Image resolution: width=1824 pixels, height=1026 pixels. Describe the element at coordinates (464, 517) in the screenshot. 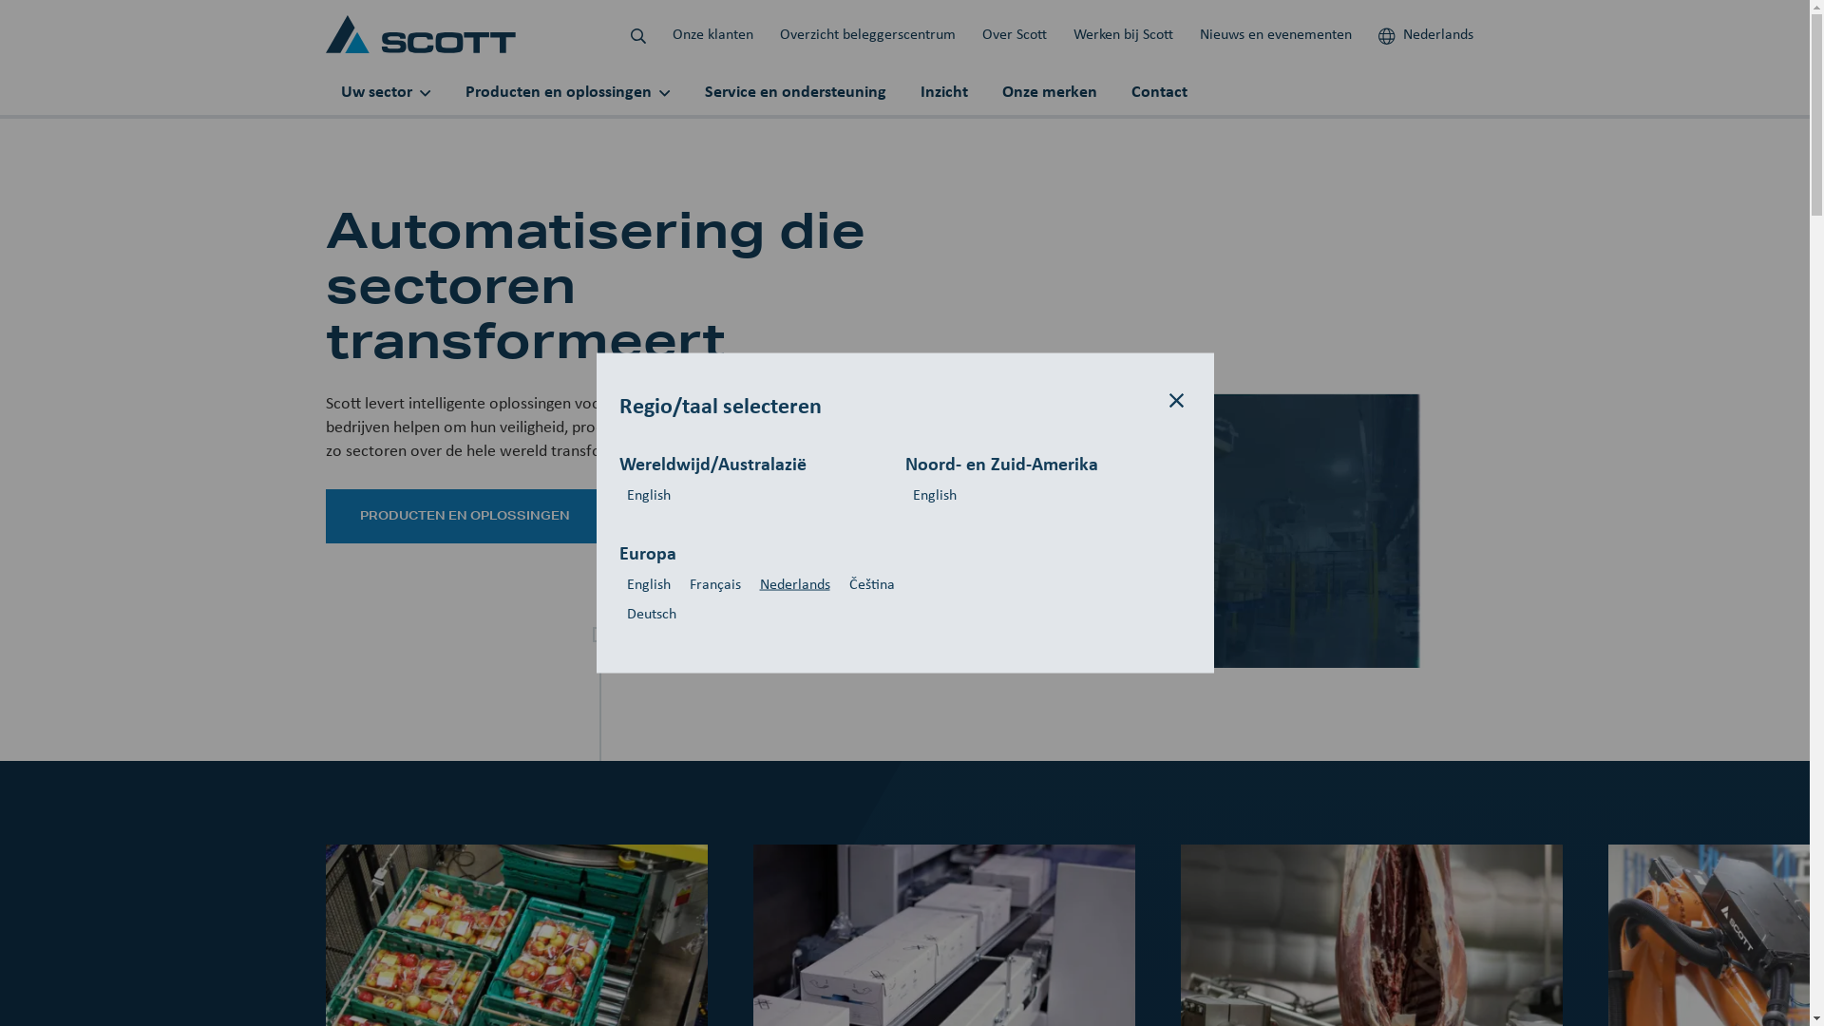

I see `PRODUCTEN EN OPLOSSINGEN` at that location.